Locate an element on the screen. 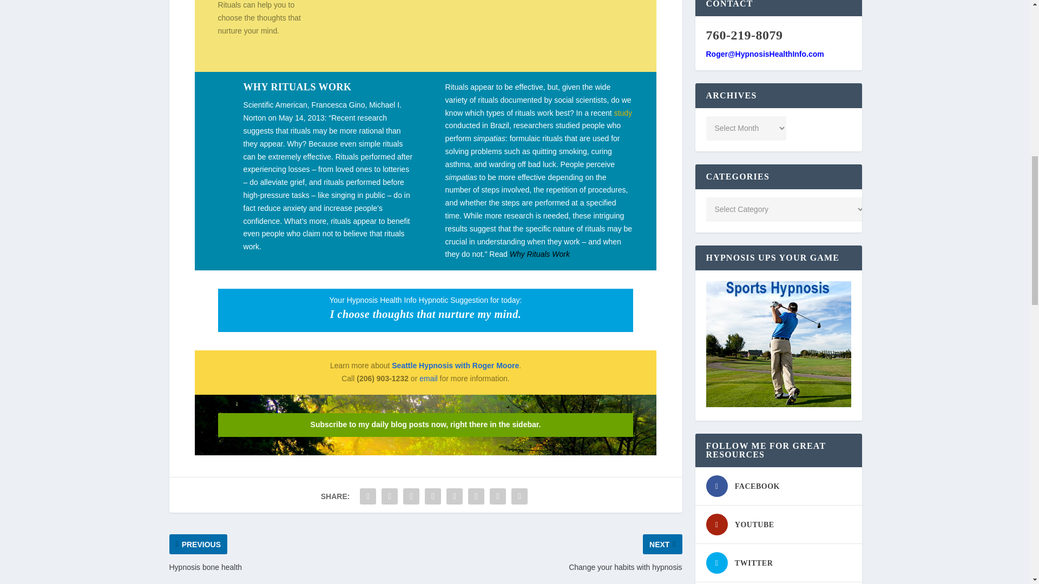  Share "Rituals Work" via Email is located at coordinates (498, 496).